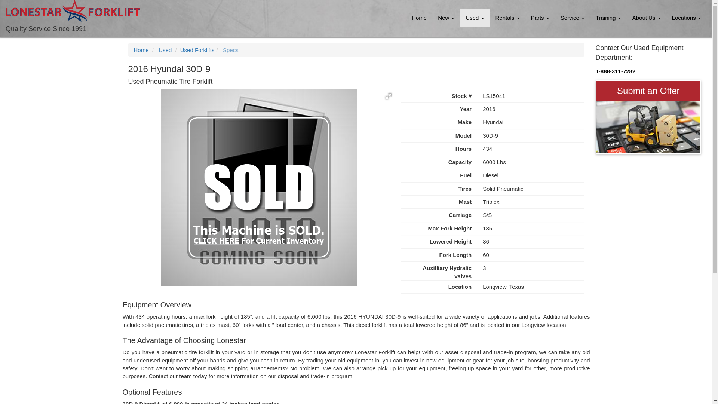 The height and width of the screenshot is (404, 718). Describe the element at coordinates (573, 18) in the screenshot. I see `Service` at that location.